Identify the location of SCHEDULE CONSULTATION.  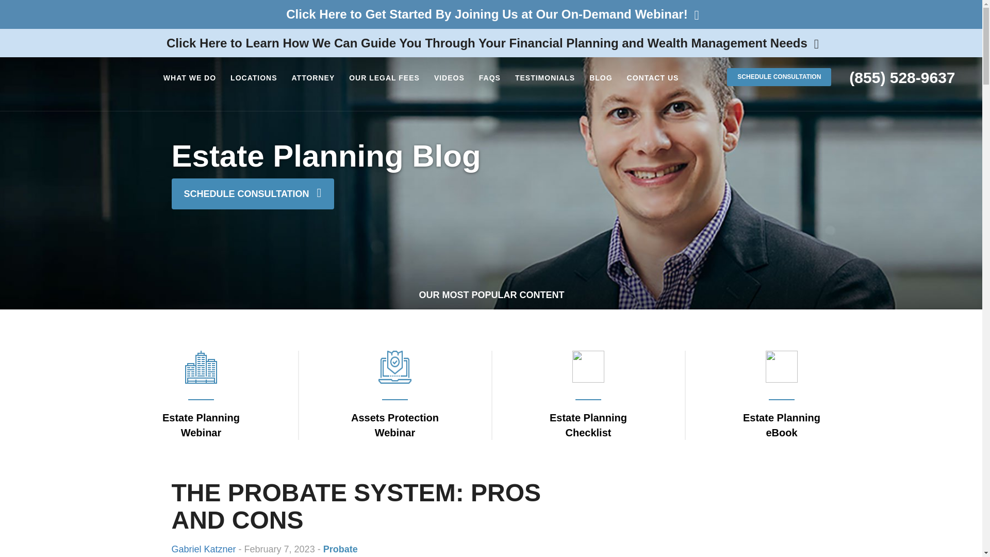
(779, 77).